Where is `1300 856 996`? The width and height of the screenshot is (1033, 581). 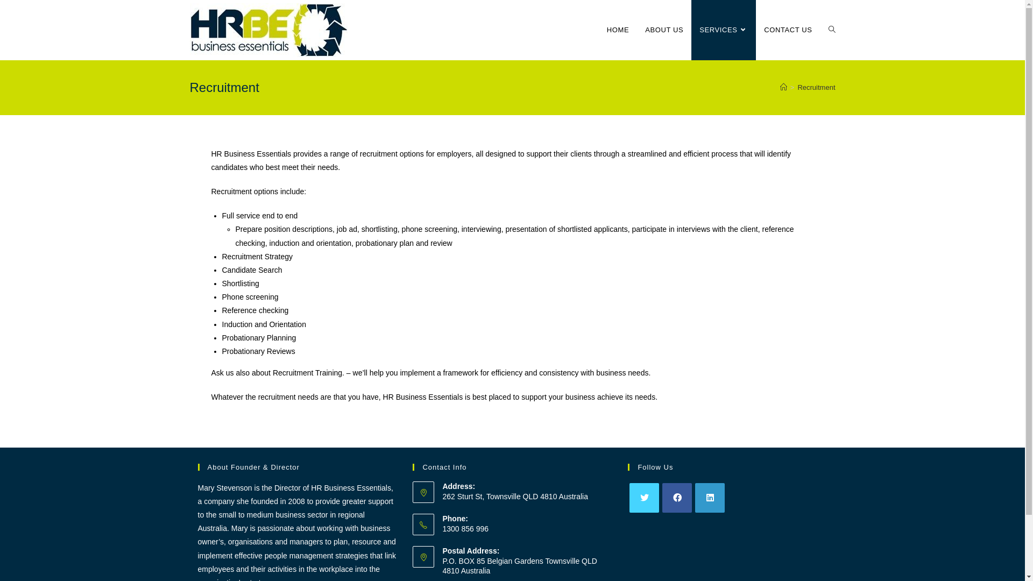
1300 856 996 is located at coordinates (527, 529).